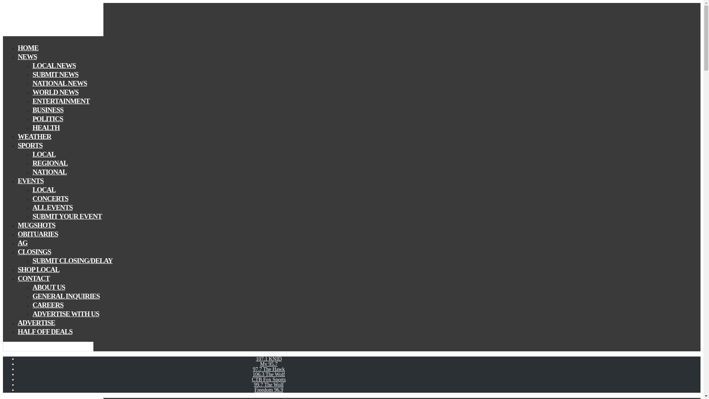  I want to click on My 95.7, so click(268, 364).